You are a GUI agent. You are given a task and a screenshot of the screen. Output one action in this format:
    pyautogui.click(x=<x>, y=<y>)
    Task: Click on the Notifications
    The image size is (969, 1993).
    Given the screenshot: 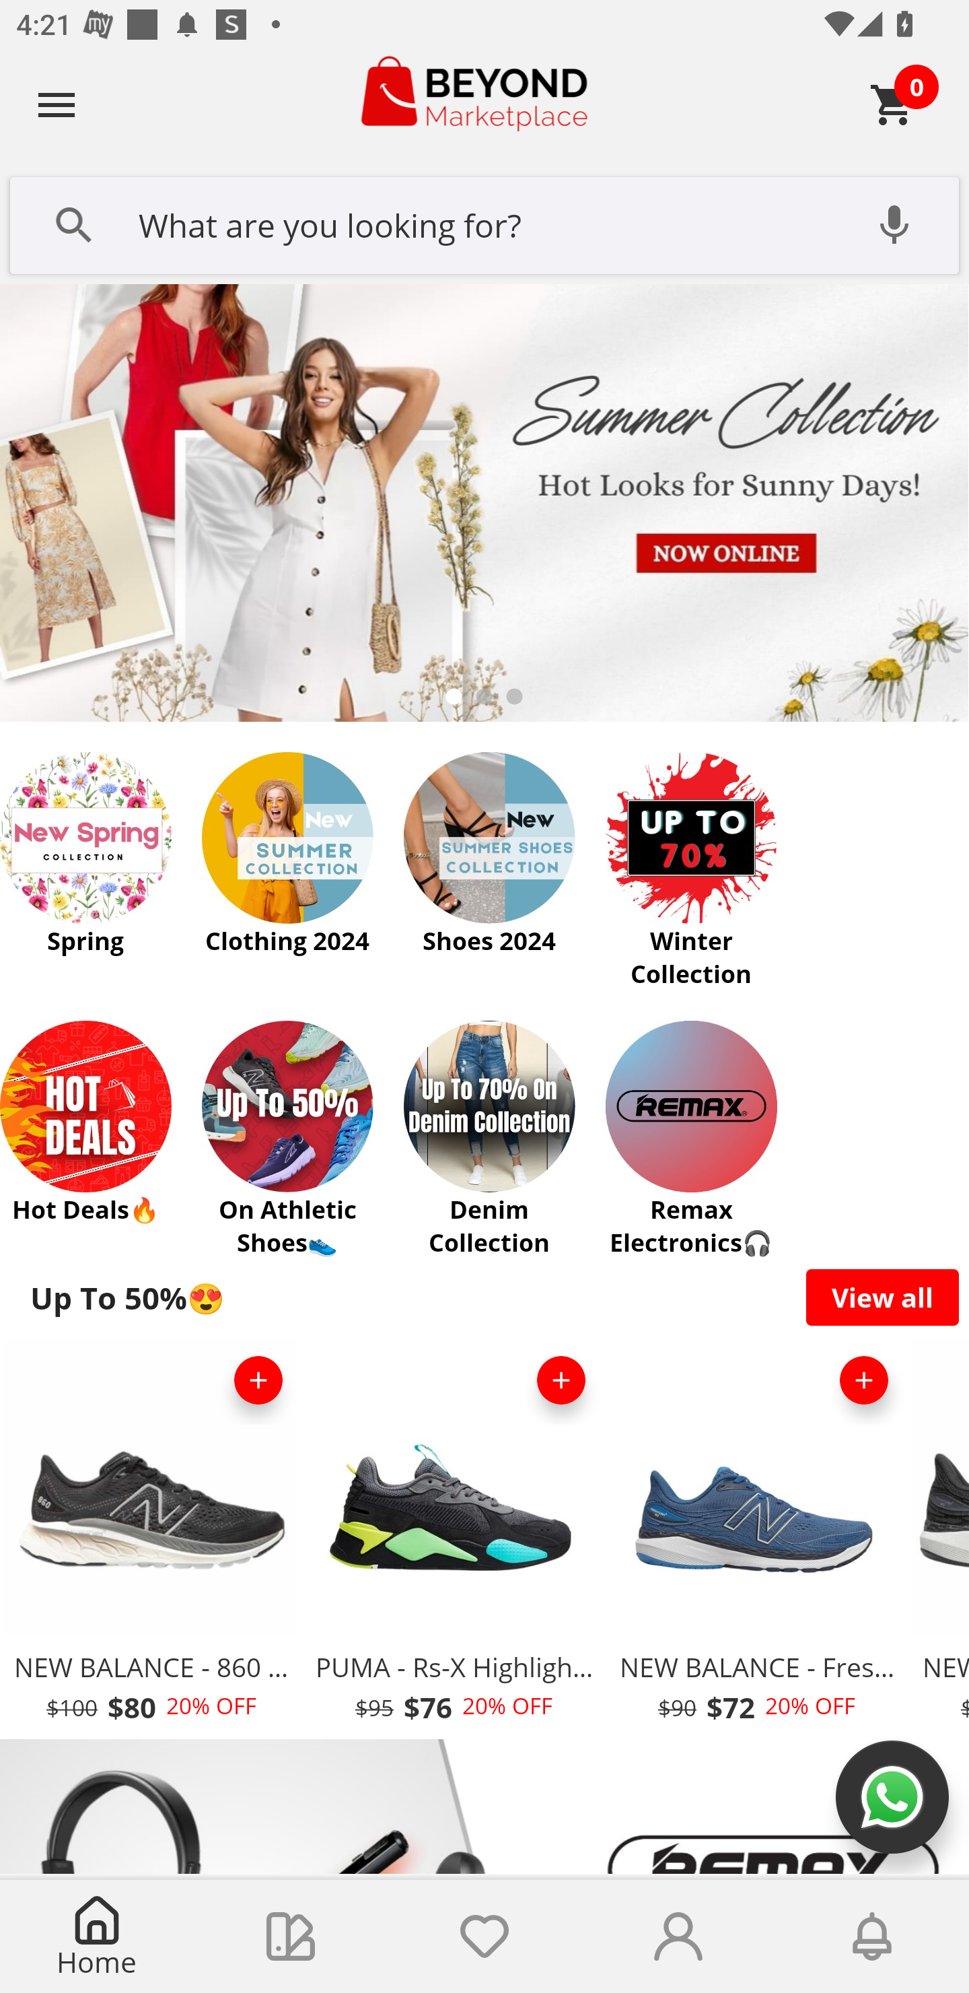 What is the action you would take?
    pyautogui.click(x=872, y=1936)
    